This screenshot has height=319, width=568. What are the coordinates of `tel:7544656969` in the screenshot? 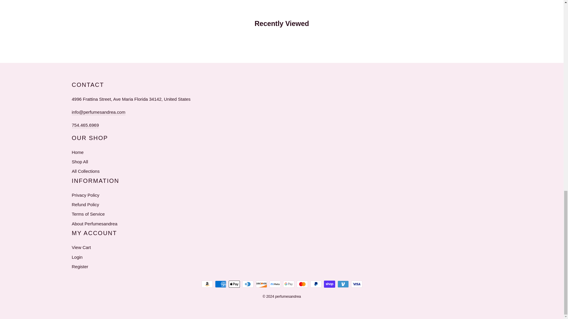 It's located at (85, 125).